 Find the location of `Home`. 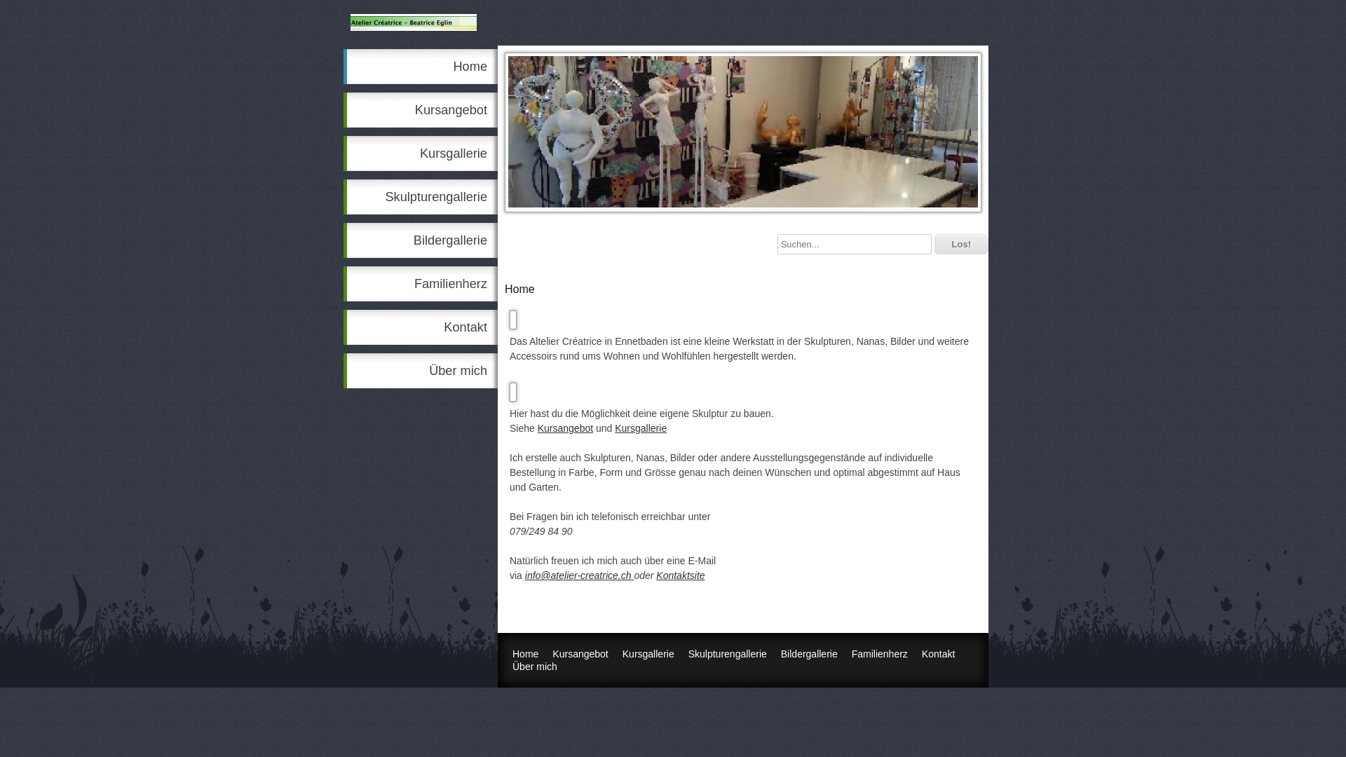

Home is located at coordinates (526, 654).